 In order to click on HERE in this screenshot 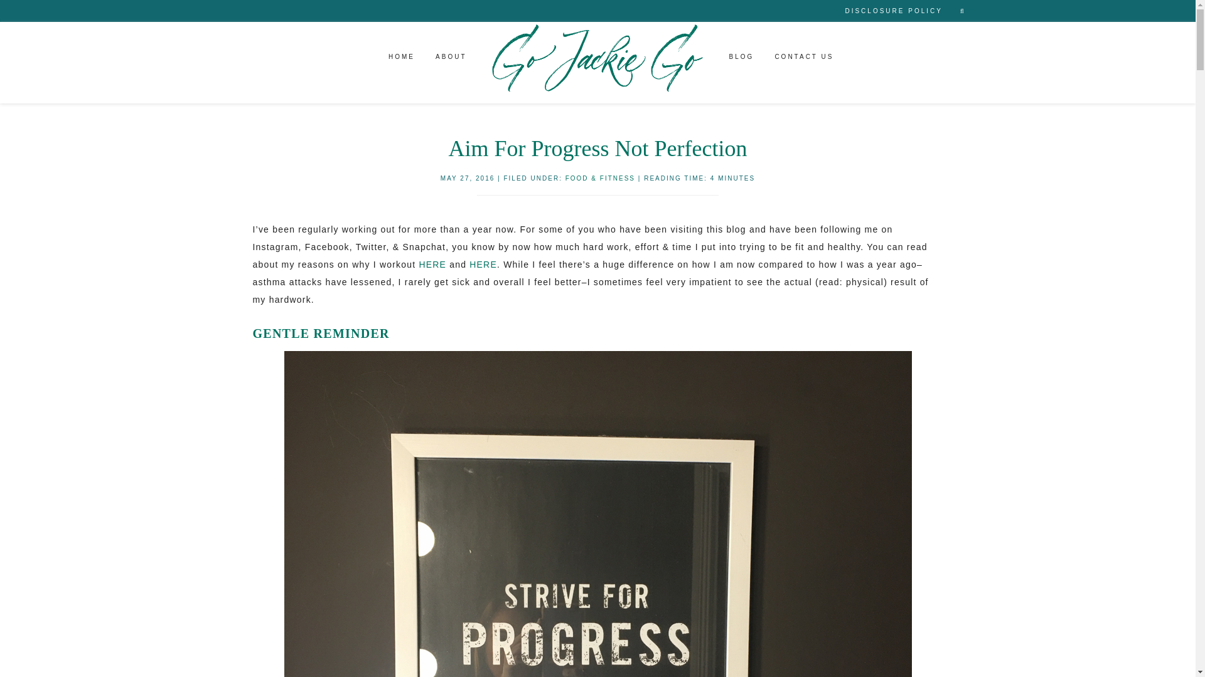, I will do `click(432, 264)`.